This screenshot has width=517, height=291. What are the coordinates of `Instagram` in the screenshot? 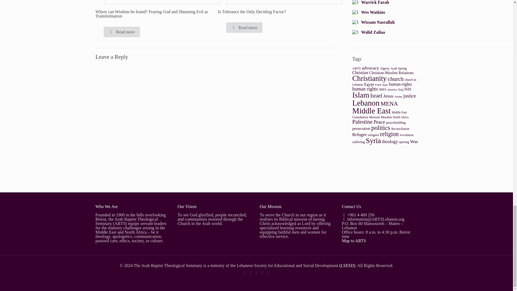 It's located at (262, 273).